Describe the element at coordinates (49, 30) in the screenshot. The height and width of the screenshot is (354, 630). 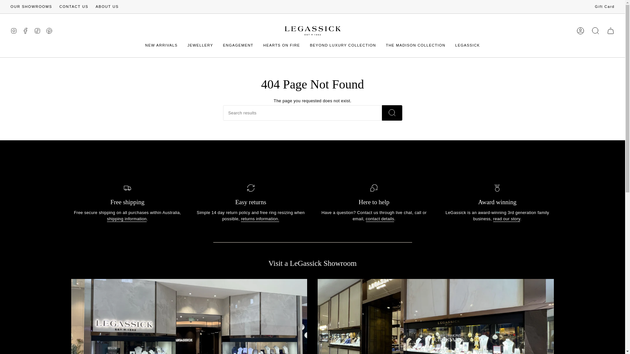
I see `Pinterest` at that location.